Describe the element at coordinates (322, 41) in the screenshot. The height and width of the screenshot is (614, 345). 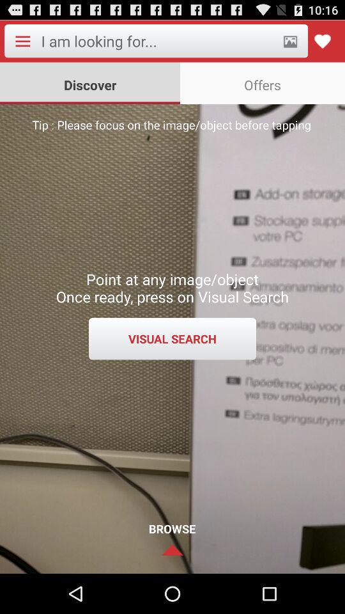
I see `favorite` at that location.